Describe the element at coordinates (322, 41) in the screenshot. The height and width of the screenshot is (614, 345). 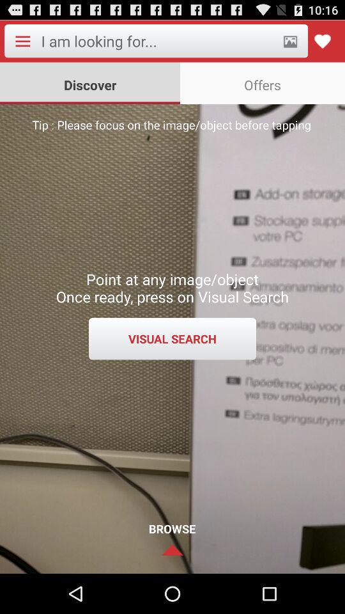
I see `favorite` at that location.